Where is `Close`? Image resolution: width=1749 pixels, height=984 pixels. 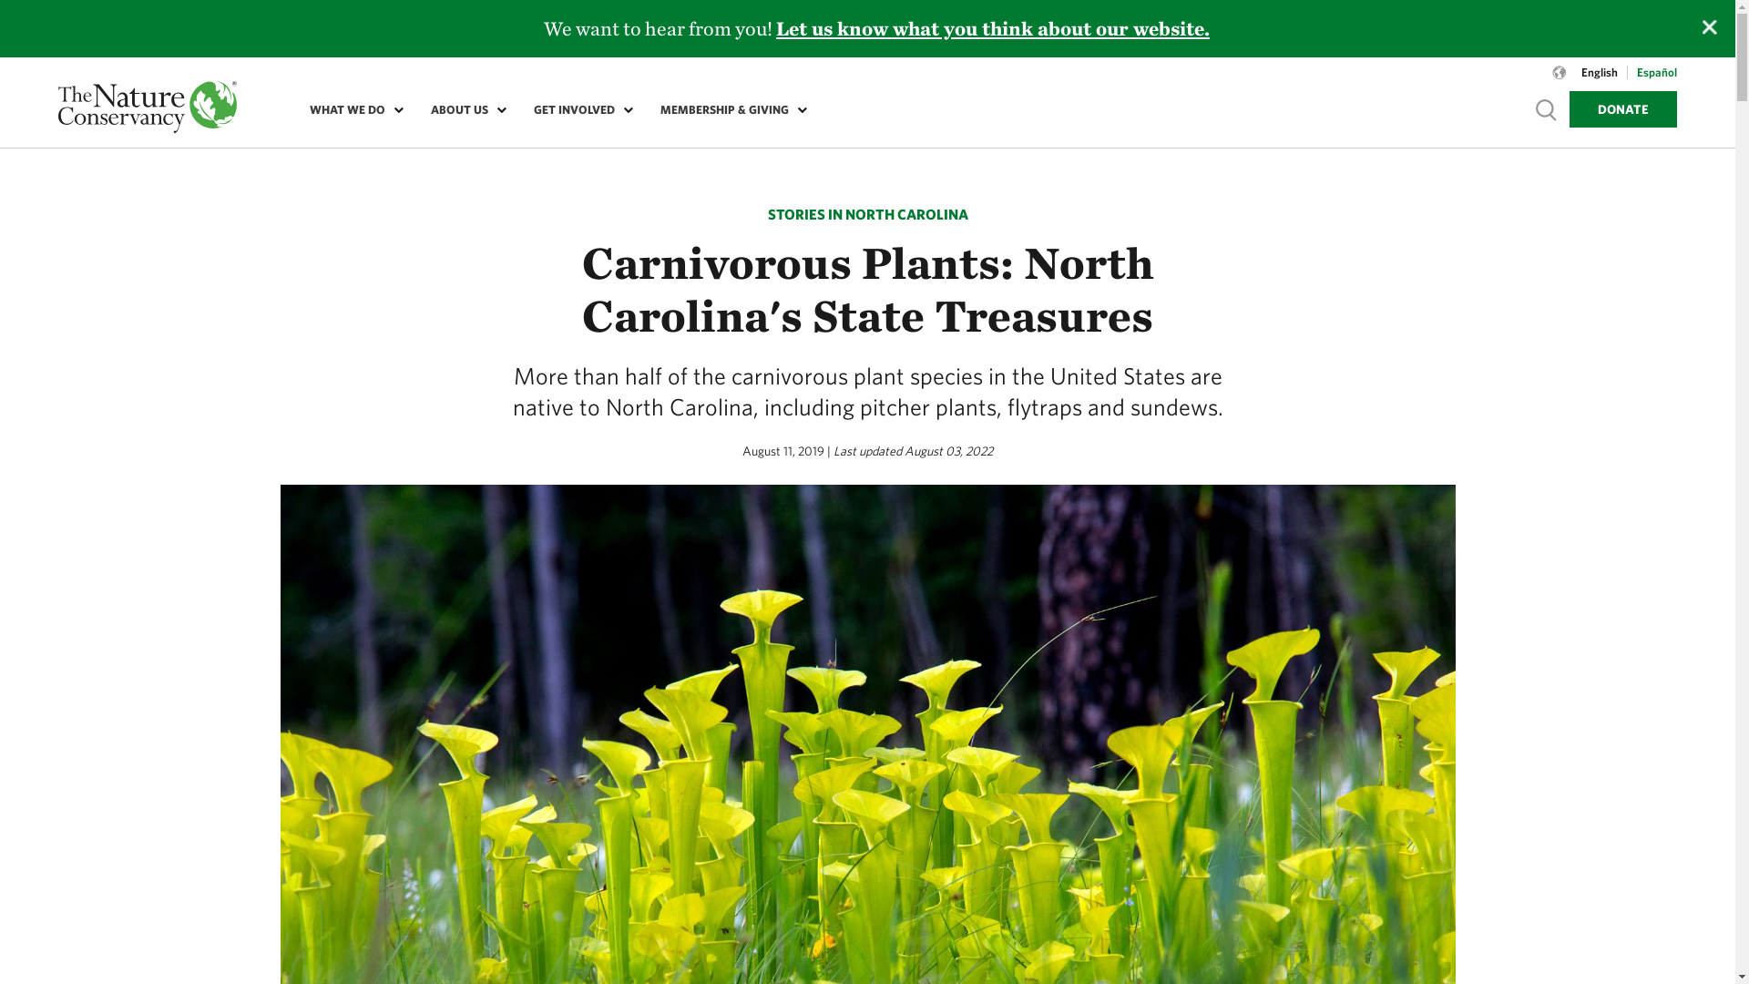
Close is located at coordinates (1709, 26).